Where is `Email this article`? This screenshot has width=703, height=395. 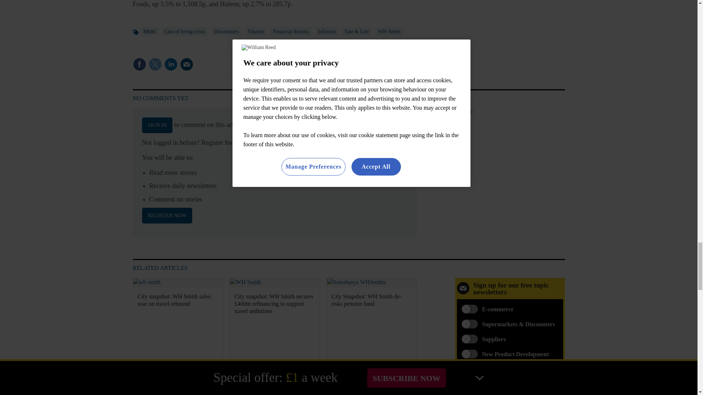 Email this article is located at coordinates (187, 64).